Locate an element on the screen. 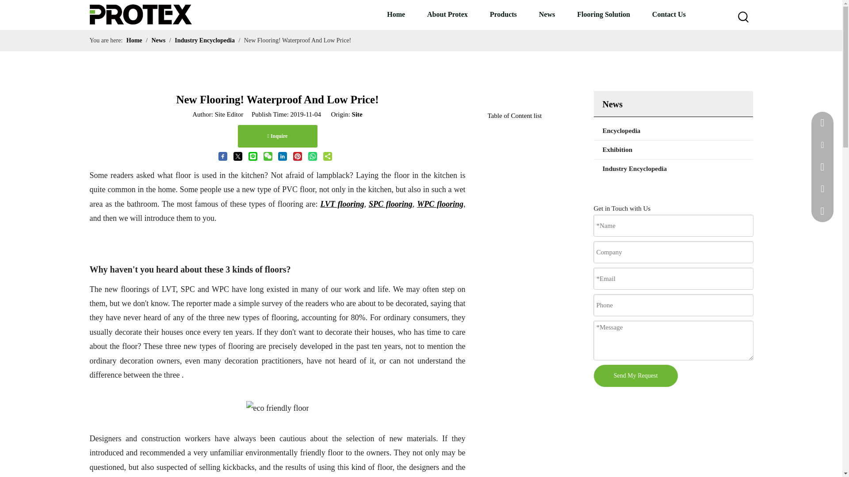 The height and width of the screenshot is (477, 849). Exhibition is located at coordinates (673, 149).